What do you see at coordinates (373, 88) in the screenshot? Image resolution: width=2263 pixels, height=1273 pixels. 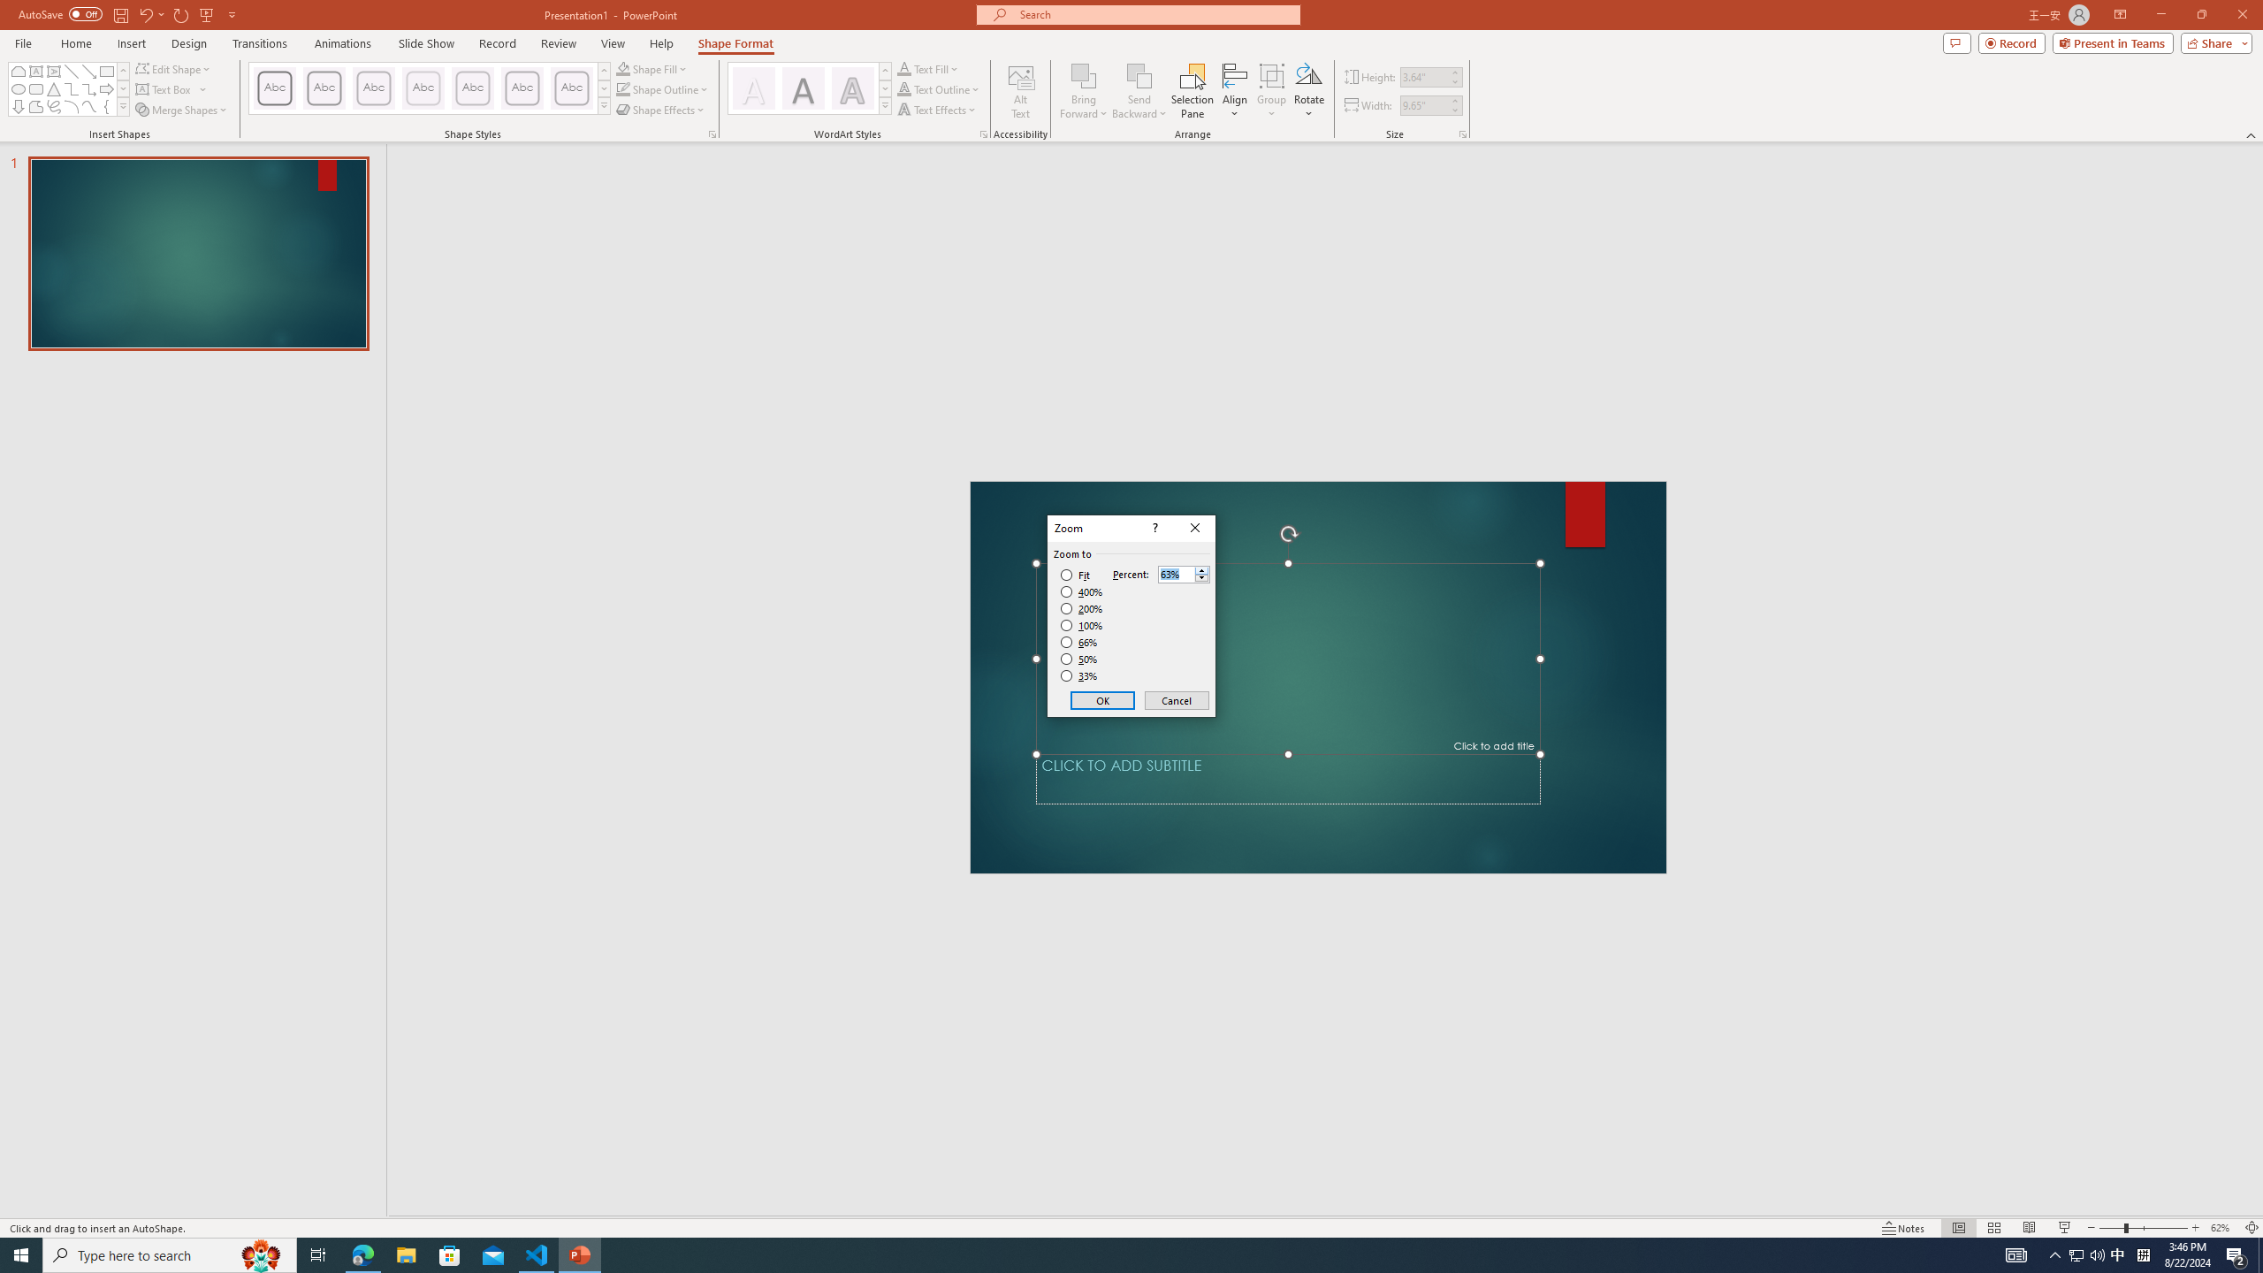 I see `Colored Outline - Orange, Accent 2` at bounding box center [373, 88].